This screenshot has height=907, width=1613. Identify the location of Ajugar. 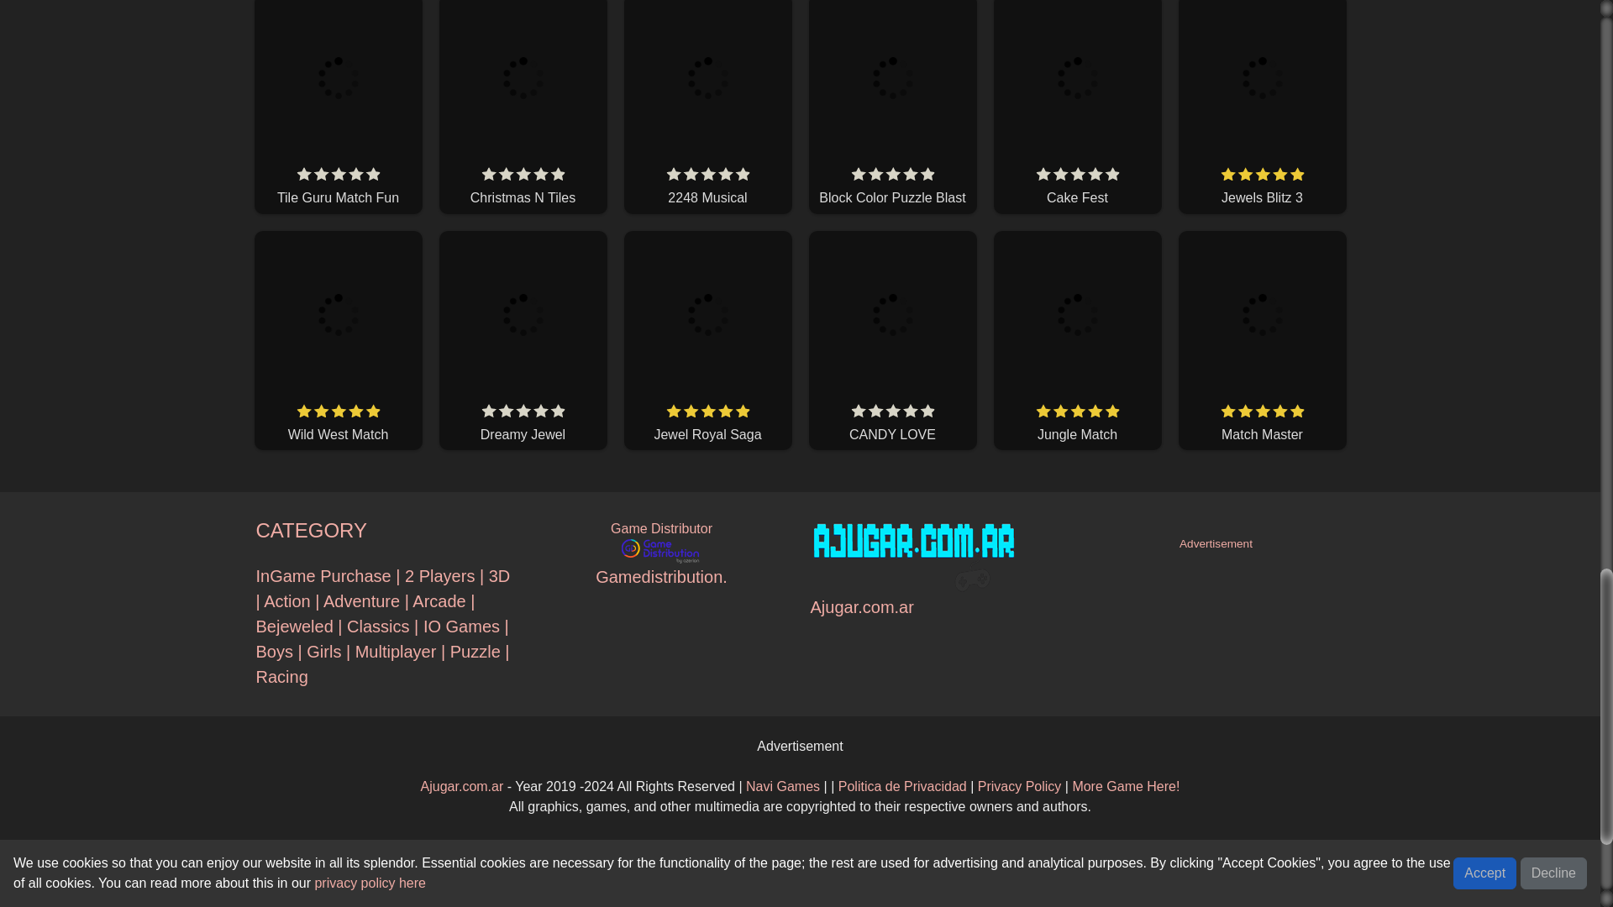
(462, 786).